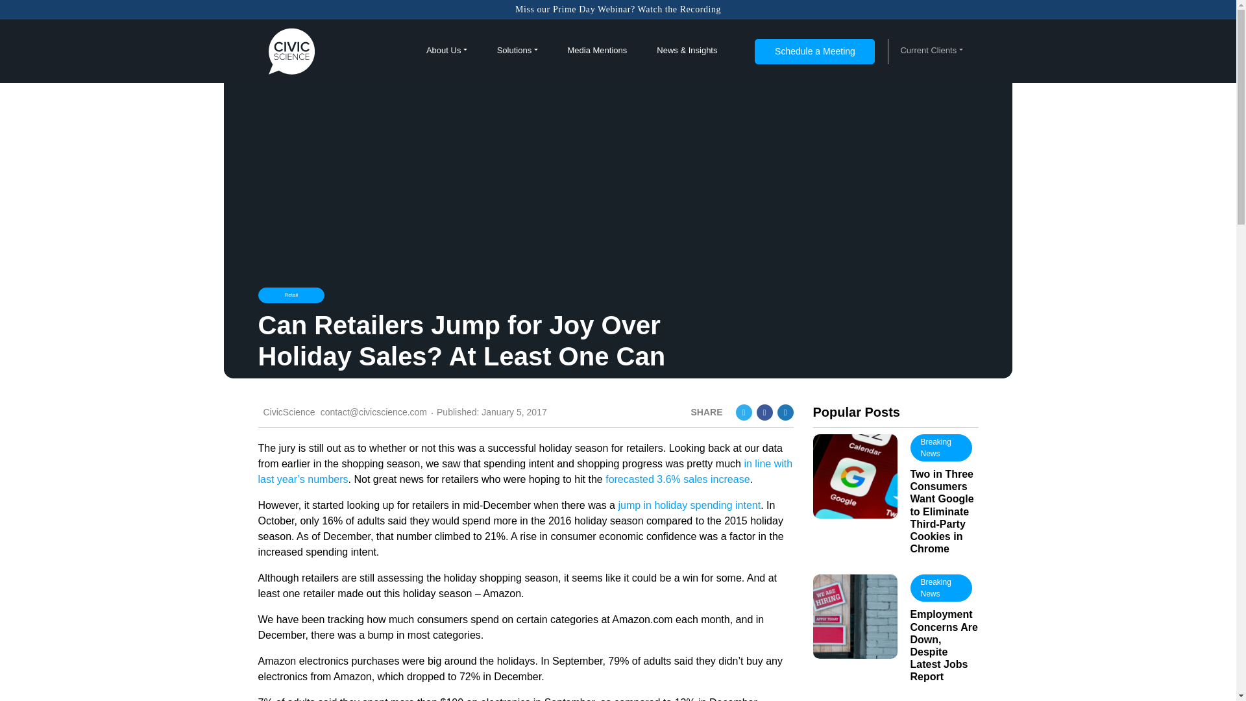  I want to click on Breaking News, so click(940, 587).